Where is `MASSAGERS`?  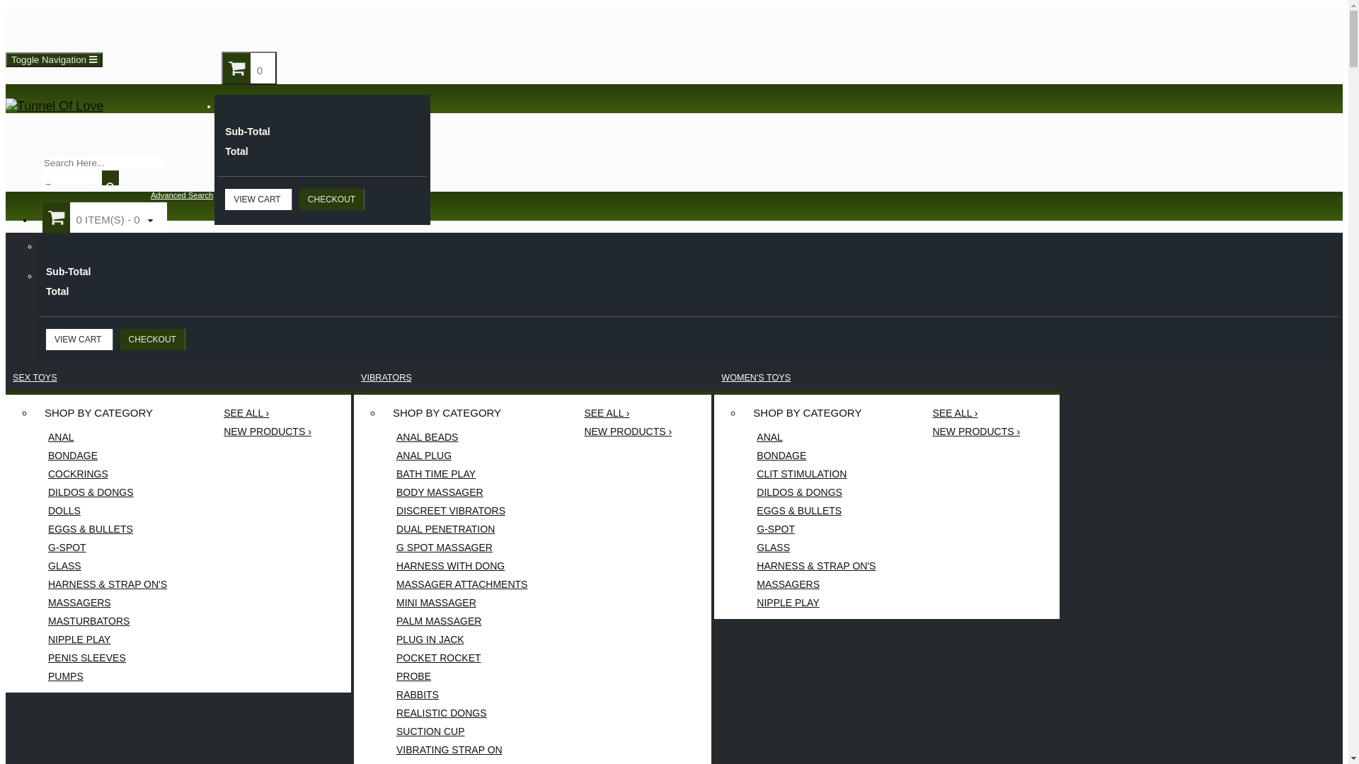 MASSAGERS is located at coordinates (108, 603).